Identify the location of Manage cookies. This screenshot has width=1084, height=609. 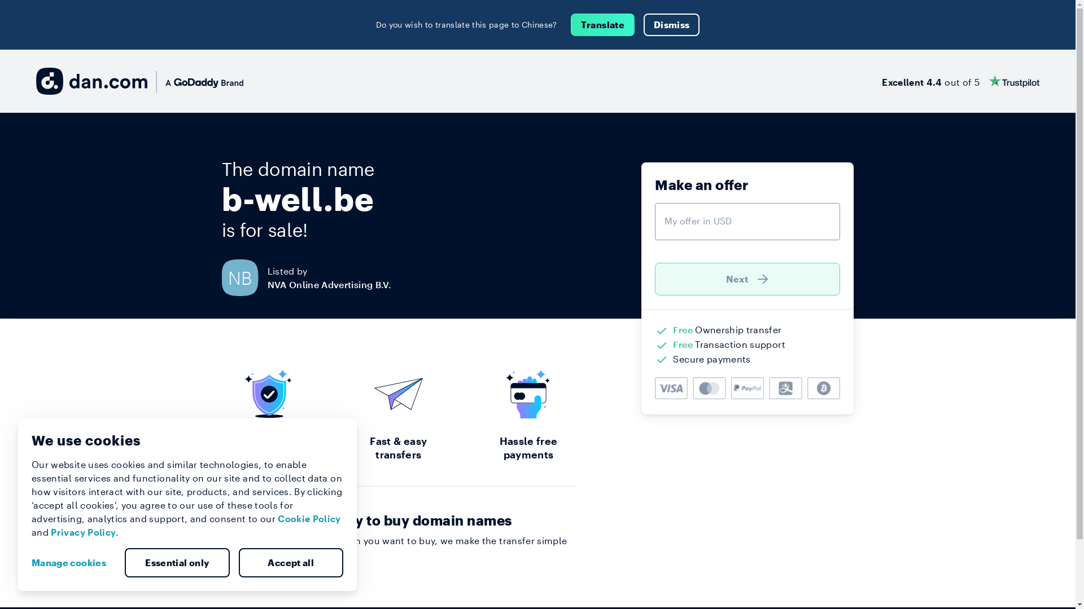
(73, 563).